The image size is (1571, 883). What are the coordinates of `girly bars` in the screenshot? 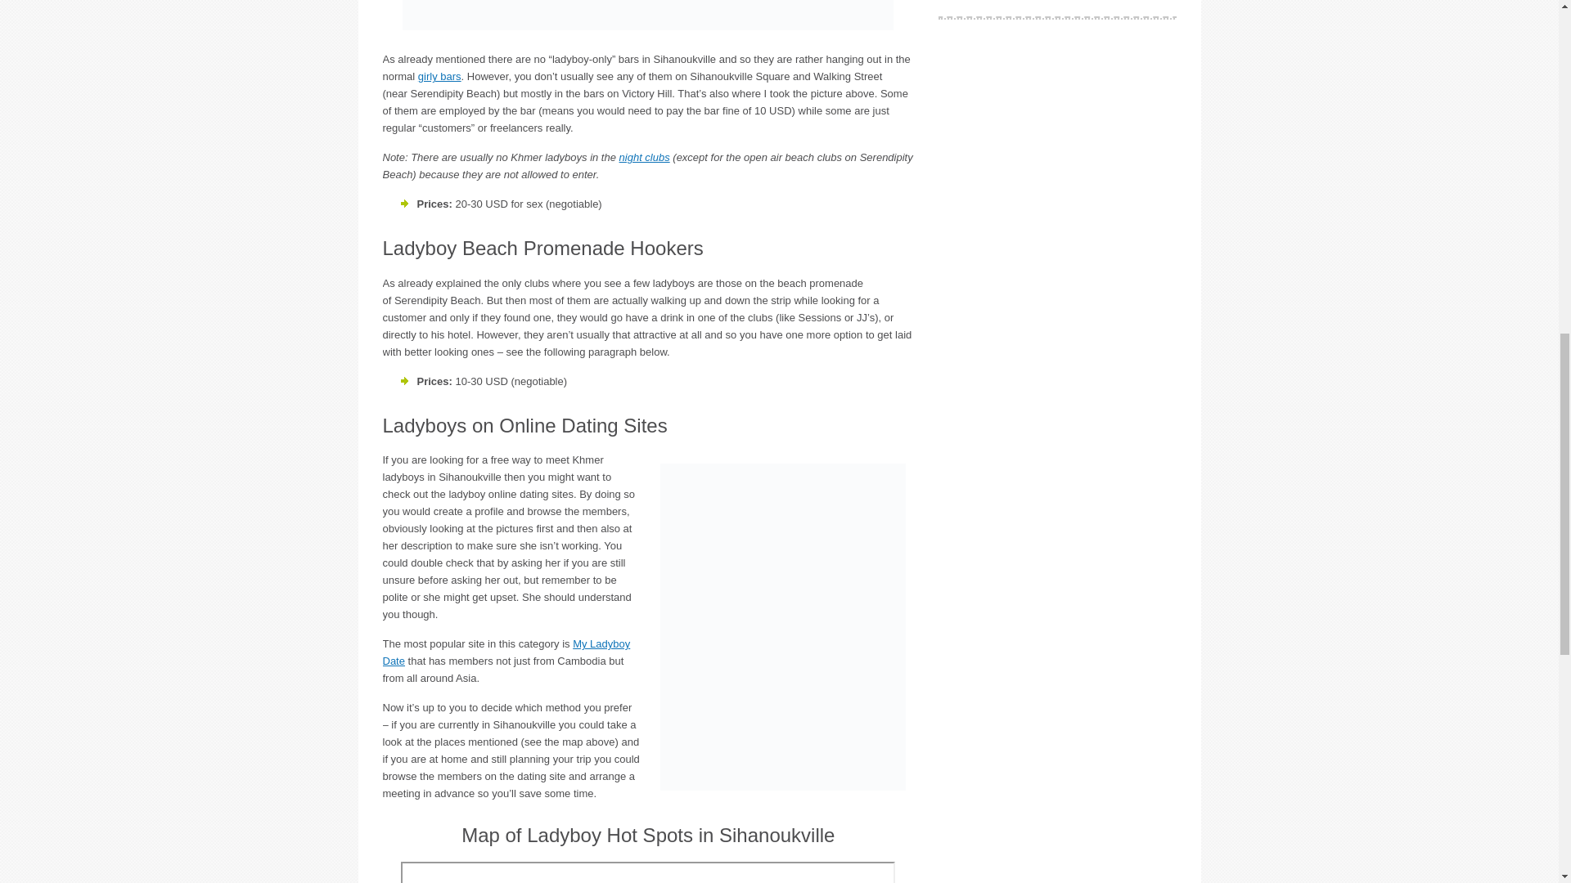 It's located at (439, 77).